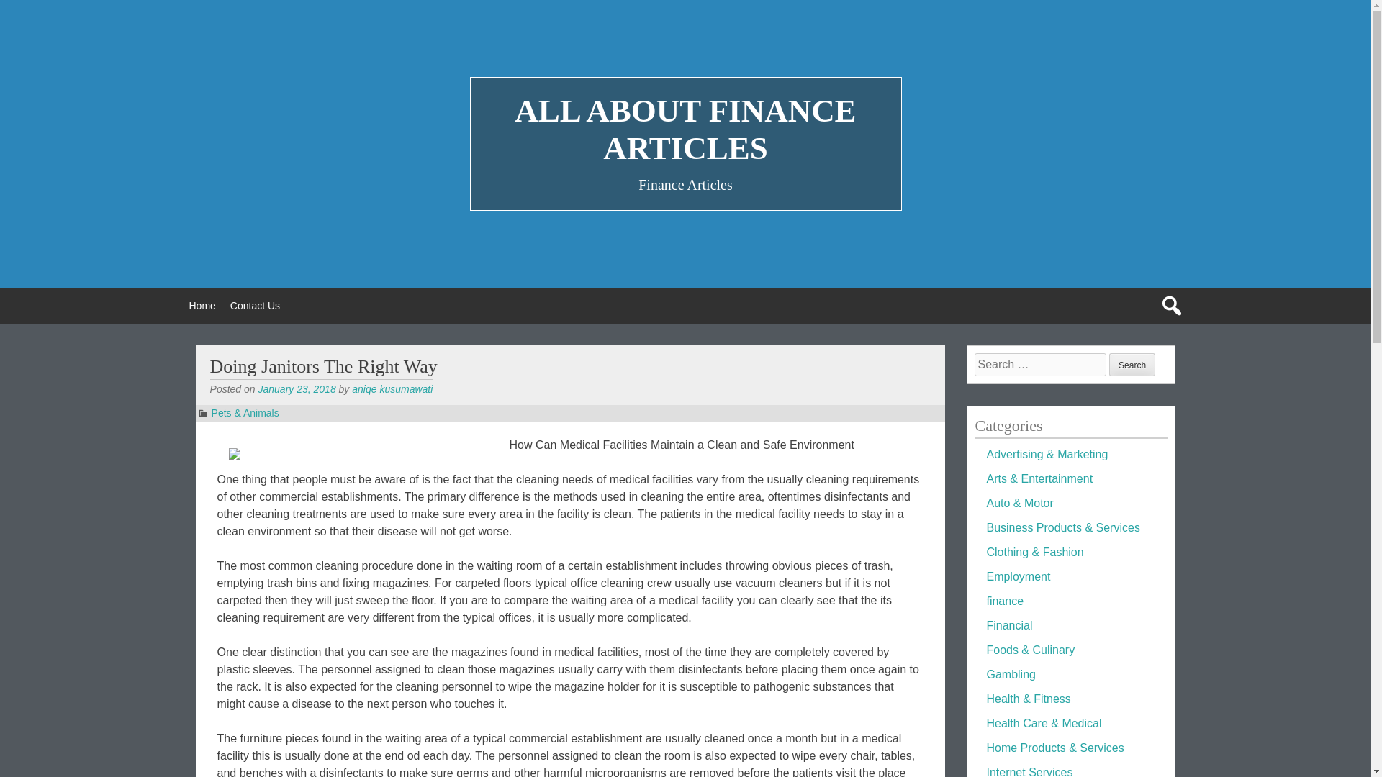 The height and width of the screenshot is (777, 1382). I want to click on Internet Services, so click(1029, 771).